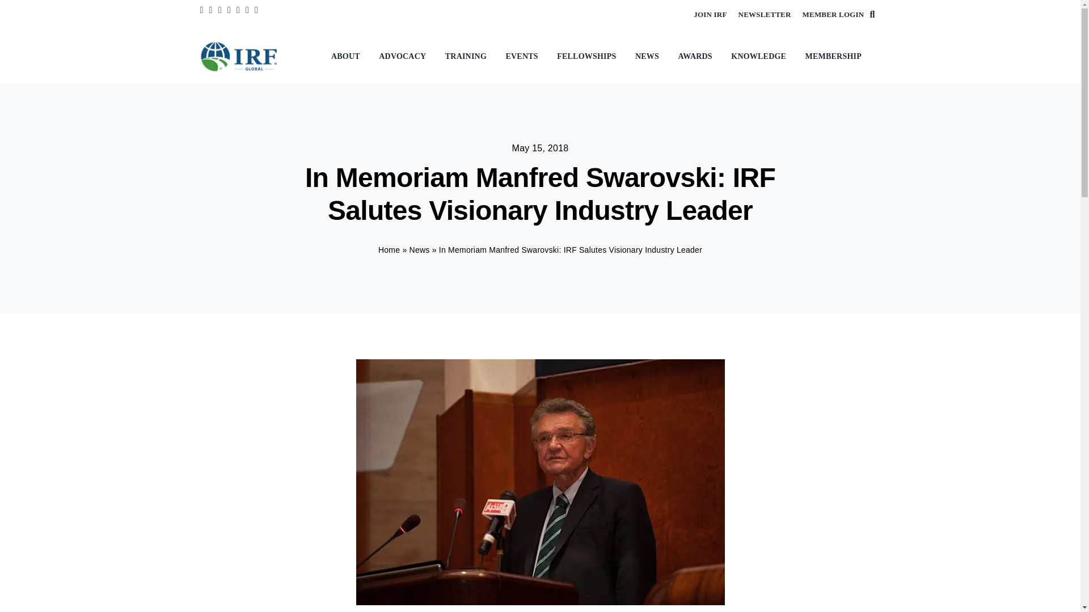 The height and width of the screenshot is (612, 1089). Describe the element at coordinates (348, 57) in the screenshot. I see `ABOUT` at that location.